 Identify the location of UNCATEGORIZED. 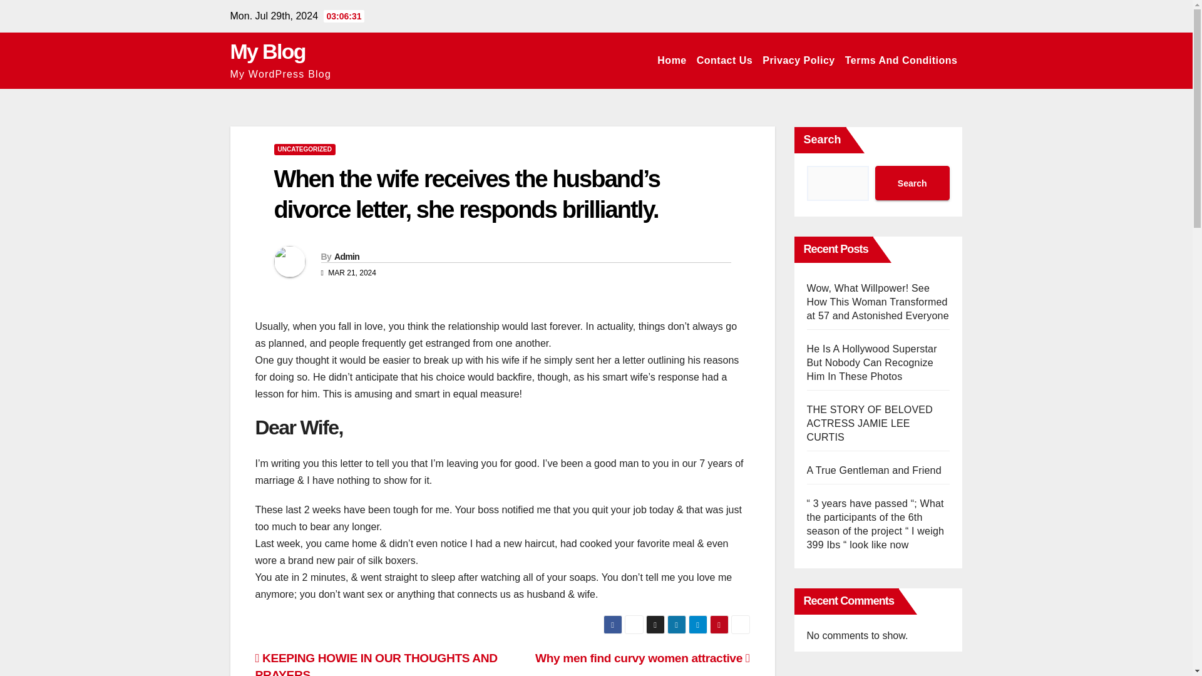
(304, 150).